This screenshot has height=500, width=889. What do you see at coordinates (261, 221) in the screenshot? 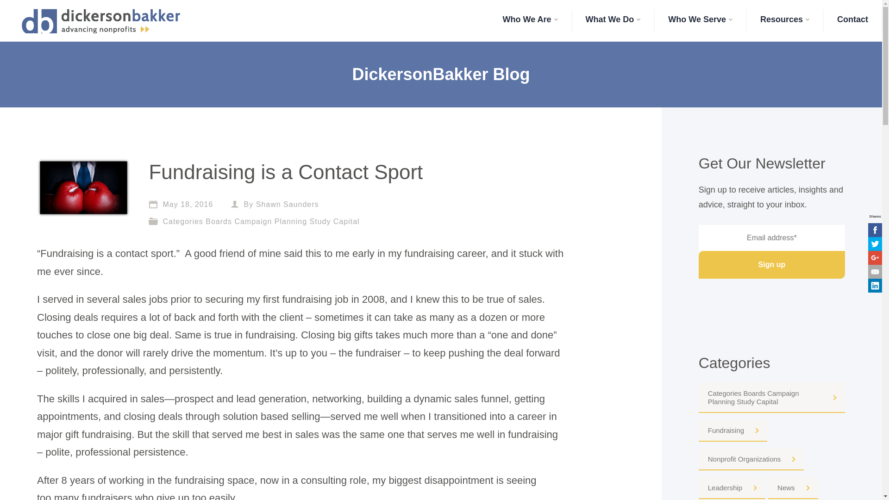
I see `Categories Boards Campaign Planning Study Capital` at bounding box center [261, 221].